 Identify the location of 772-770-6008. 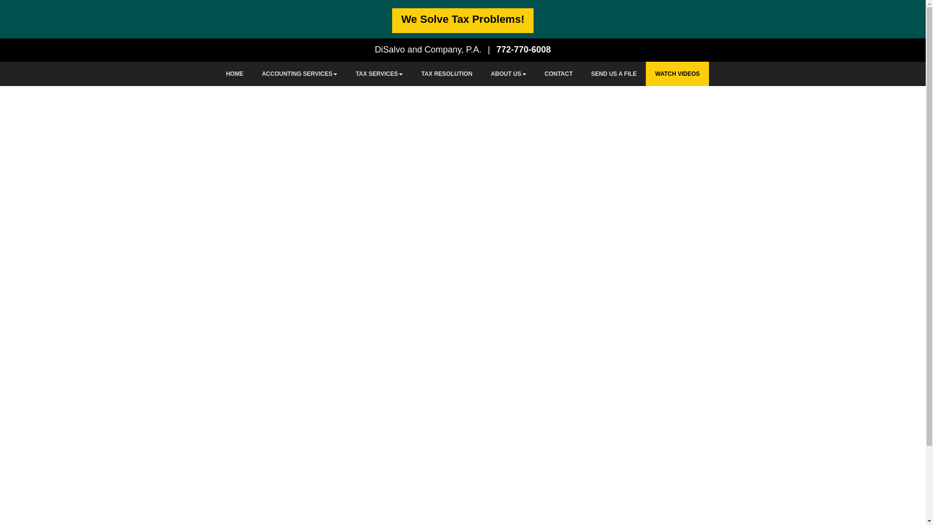
(524, 50).